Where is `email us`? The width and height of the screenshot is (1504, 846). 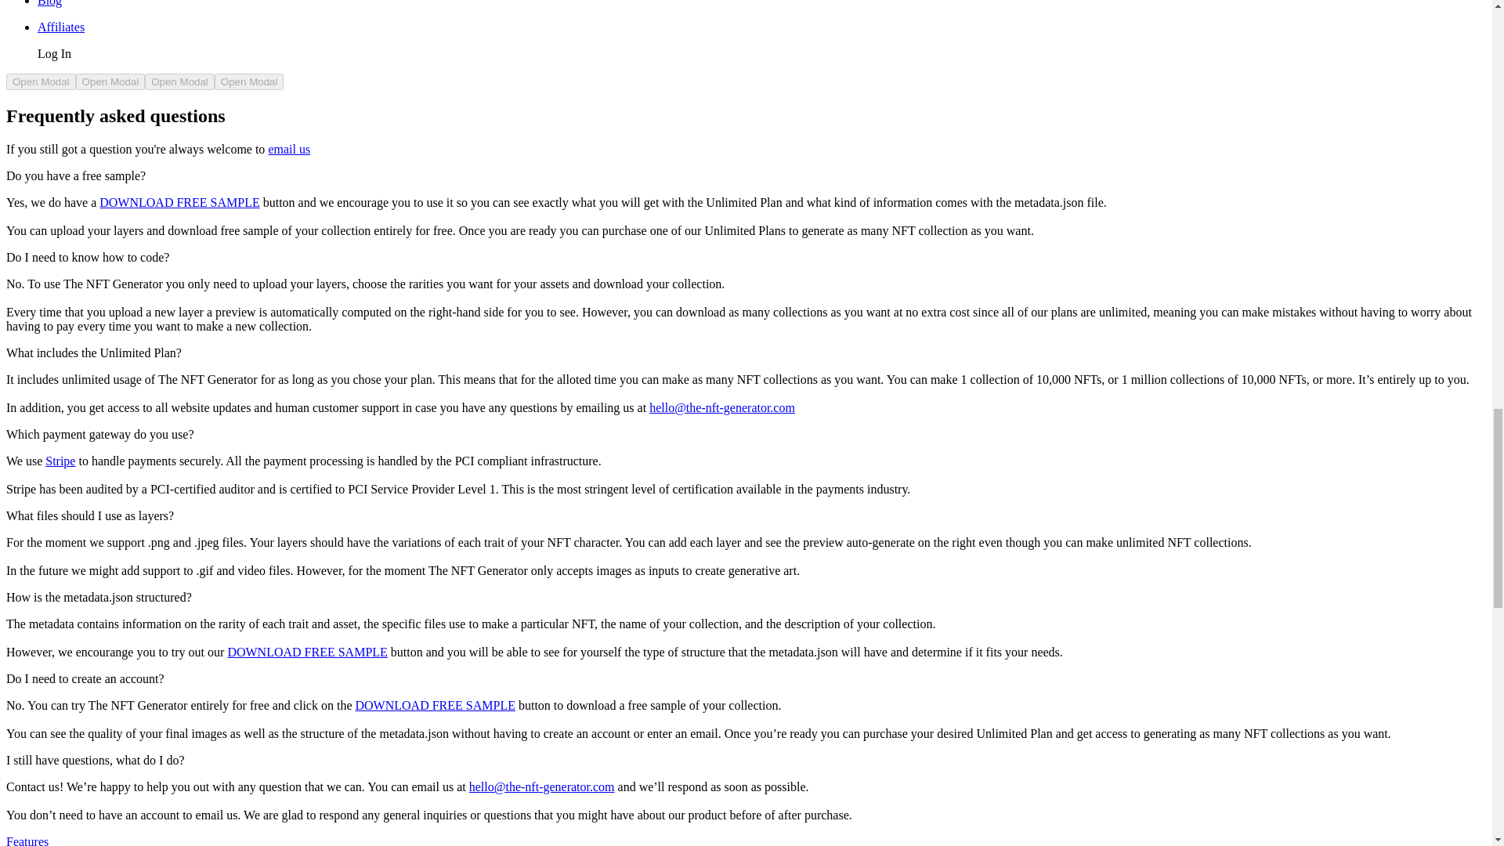
email us is located at coordinates (288, 149).